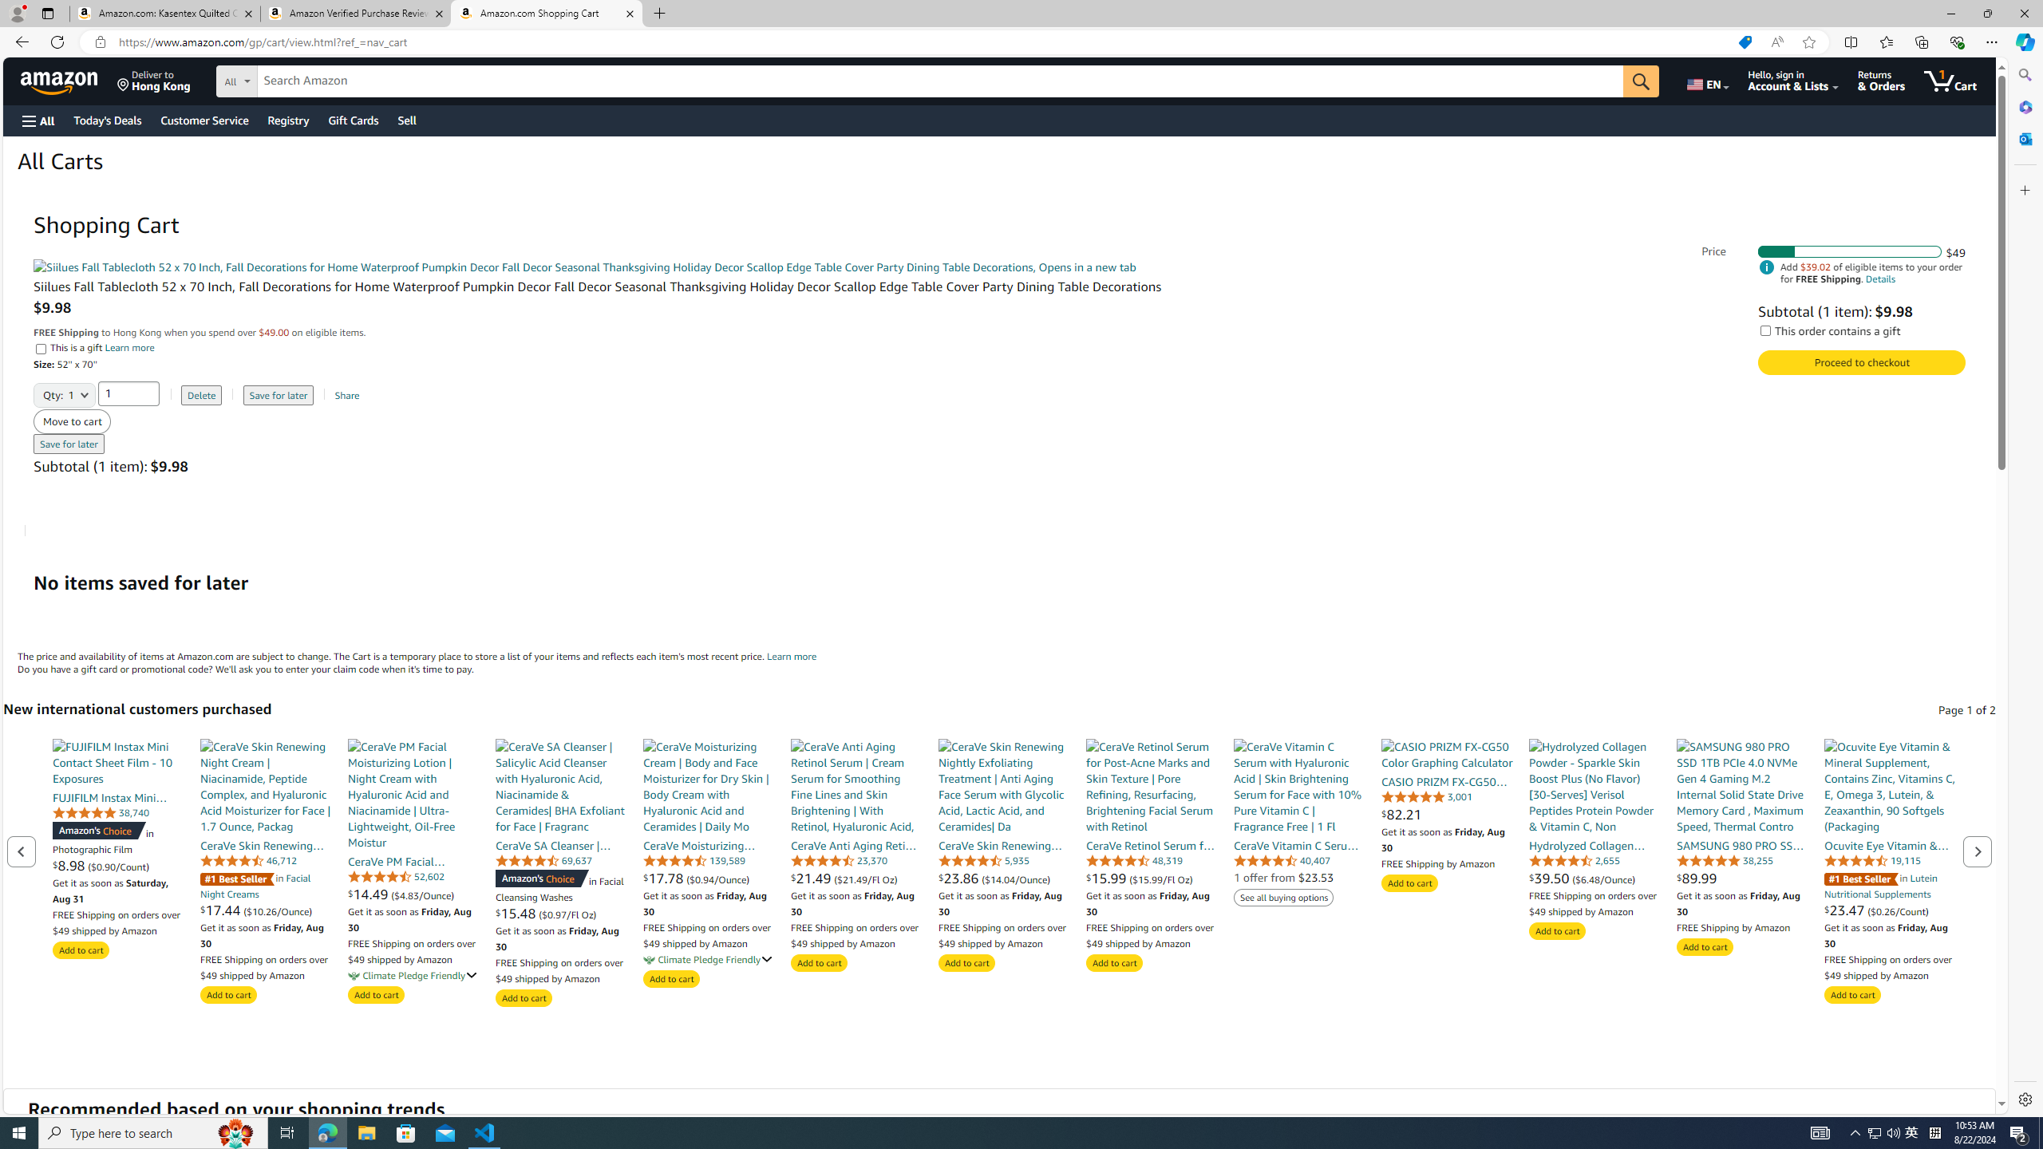  I want to click on Previous page, so click(22, 851).